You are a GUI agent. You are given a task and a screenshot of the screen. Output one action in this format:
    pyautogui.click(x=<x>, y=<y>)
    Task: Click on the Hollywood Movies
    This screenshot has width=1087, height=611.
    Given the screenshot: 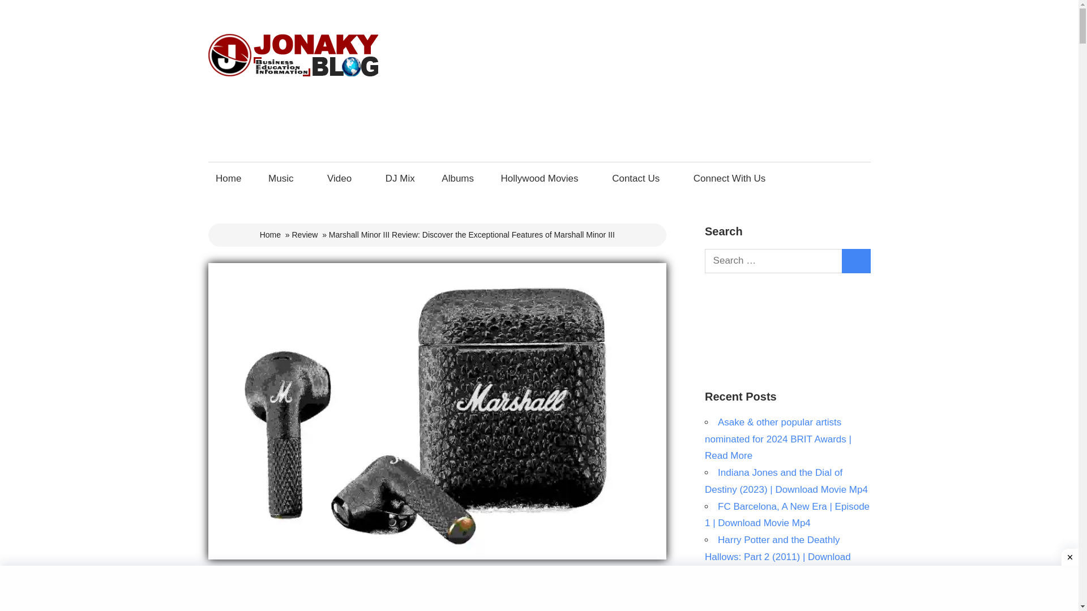 What is the action you would take?
    pyautogui.click(x=542, y=178)
    